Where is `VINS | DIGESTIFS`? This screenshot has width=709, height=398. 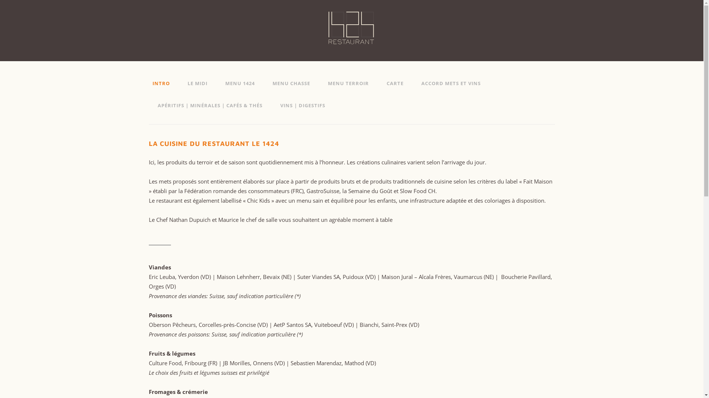 VINS | DIGESTIFS is located at coordinates (302, 105).